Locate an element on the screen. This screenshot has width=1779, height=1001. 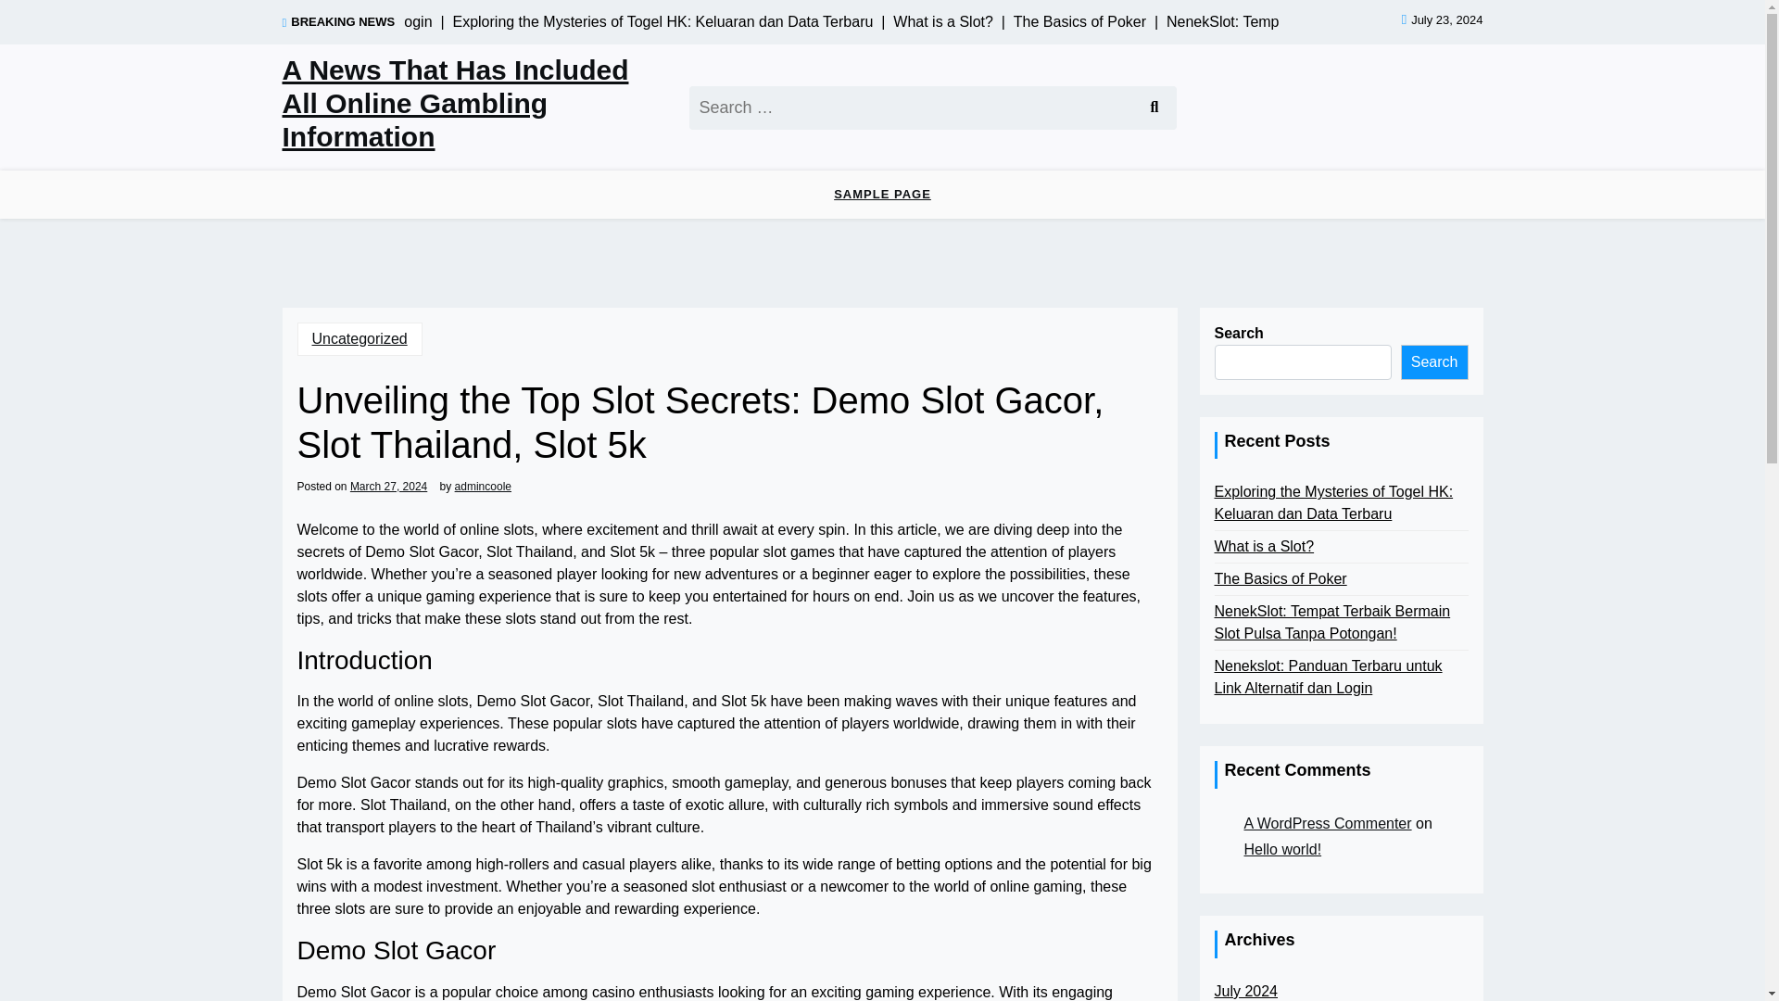
Nenekslot: Panduan Terbaru untuk Link Alternatif dan Login is located at coordinates (1340, 677).